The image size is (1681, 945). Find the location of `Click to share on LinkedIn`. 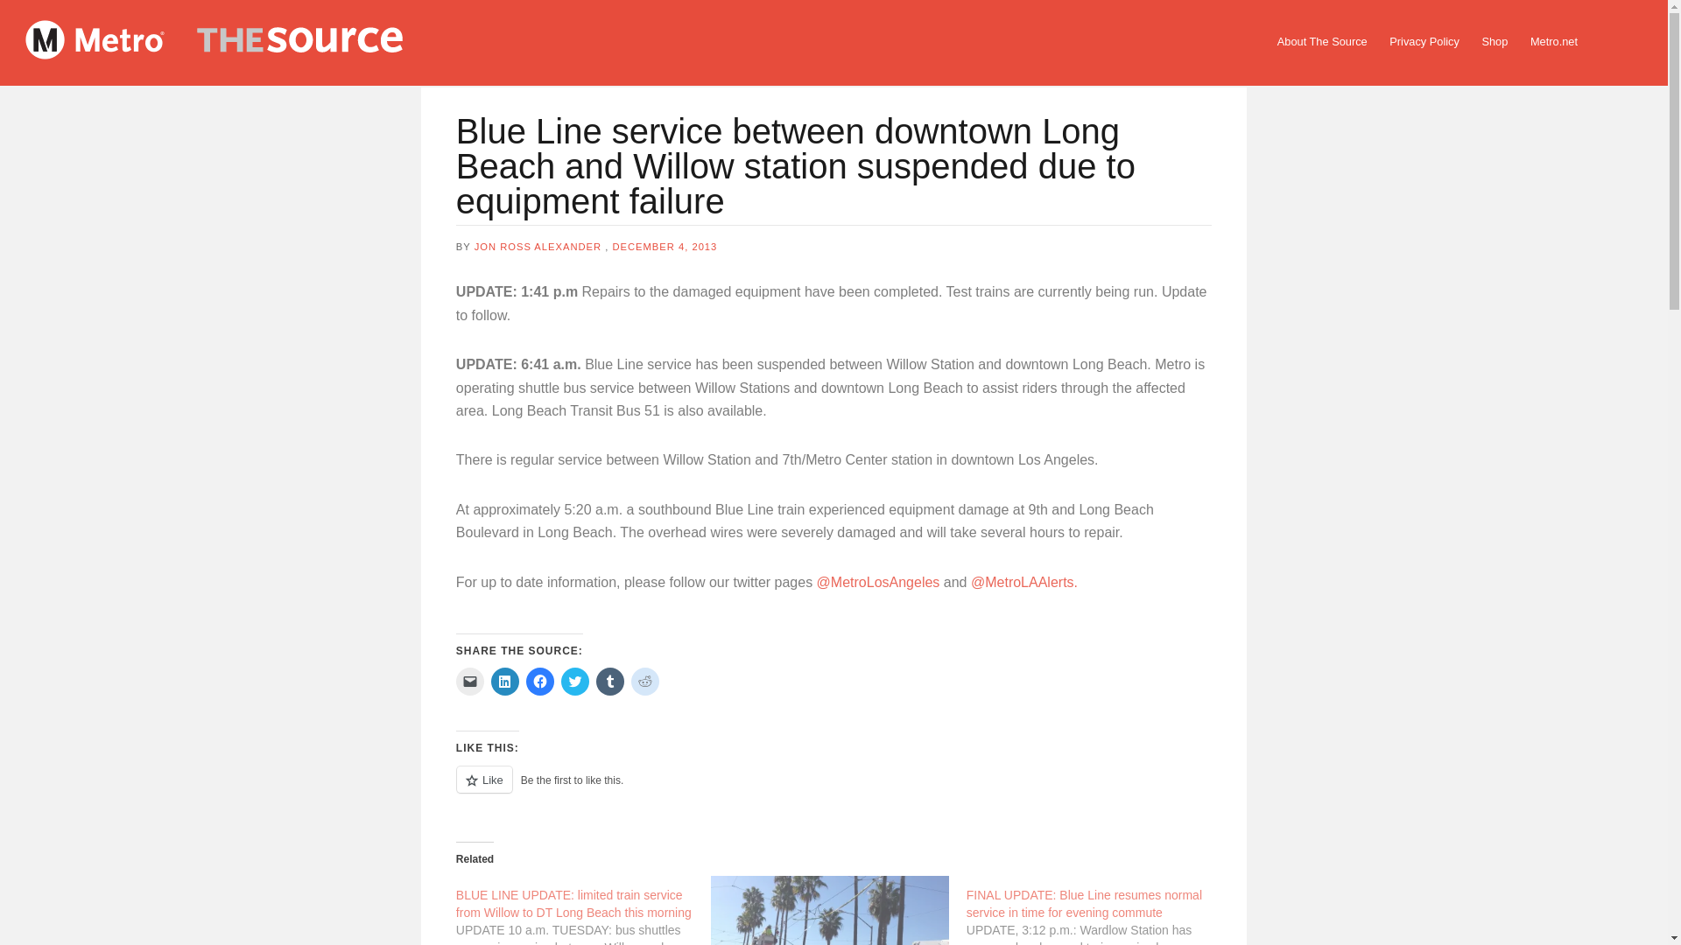

Click to share on LinkedIn is located at coordinates (504, 681).